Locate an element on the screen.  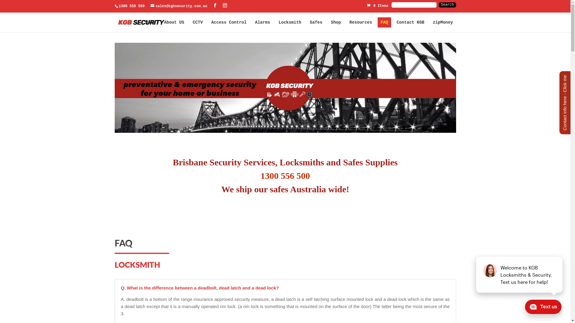
Resources is located at coordinates (361, 22).